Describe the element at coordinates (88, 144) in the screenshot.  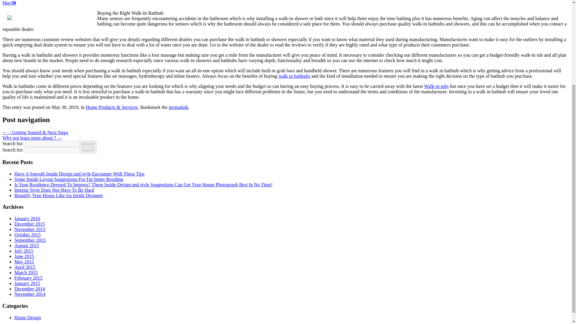
I see `Search` at that location.